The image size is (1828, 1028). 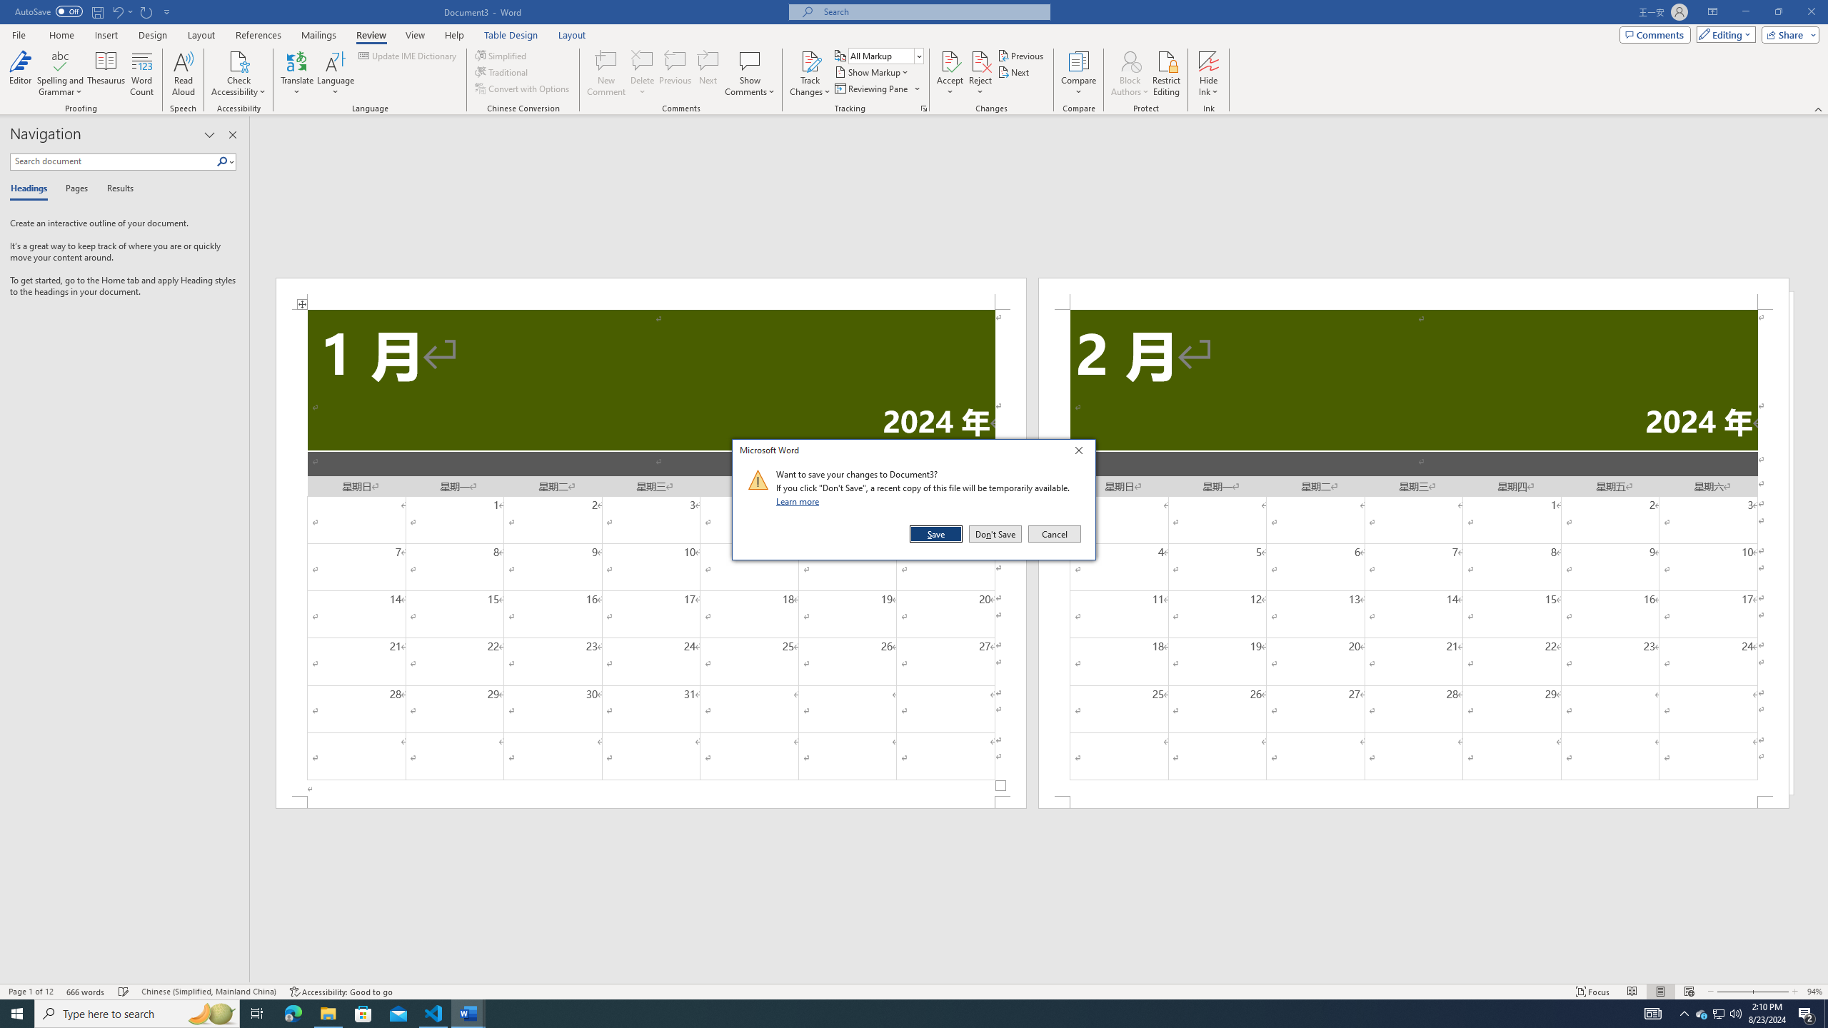 What do you see at coordinates (31, 992) in the screenshot?
I see `Page Number Page 1 of 12` at bounding box center [31, 992].